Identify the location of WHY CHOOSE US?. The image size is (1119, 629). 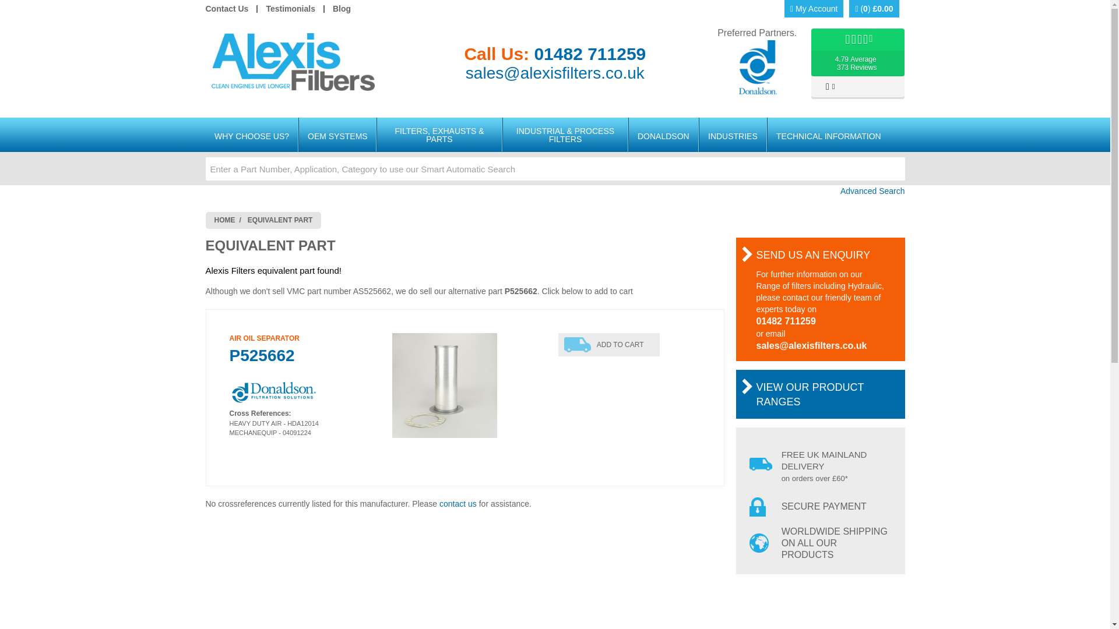
(251, 135).